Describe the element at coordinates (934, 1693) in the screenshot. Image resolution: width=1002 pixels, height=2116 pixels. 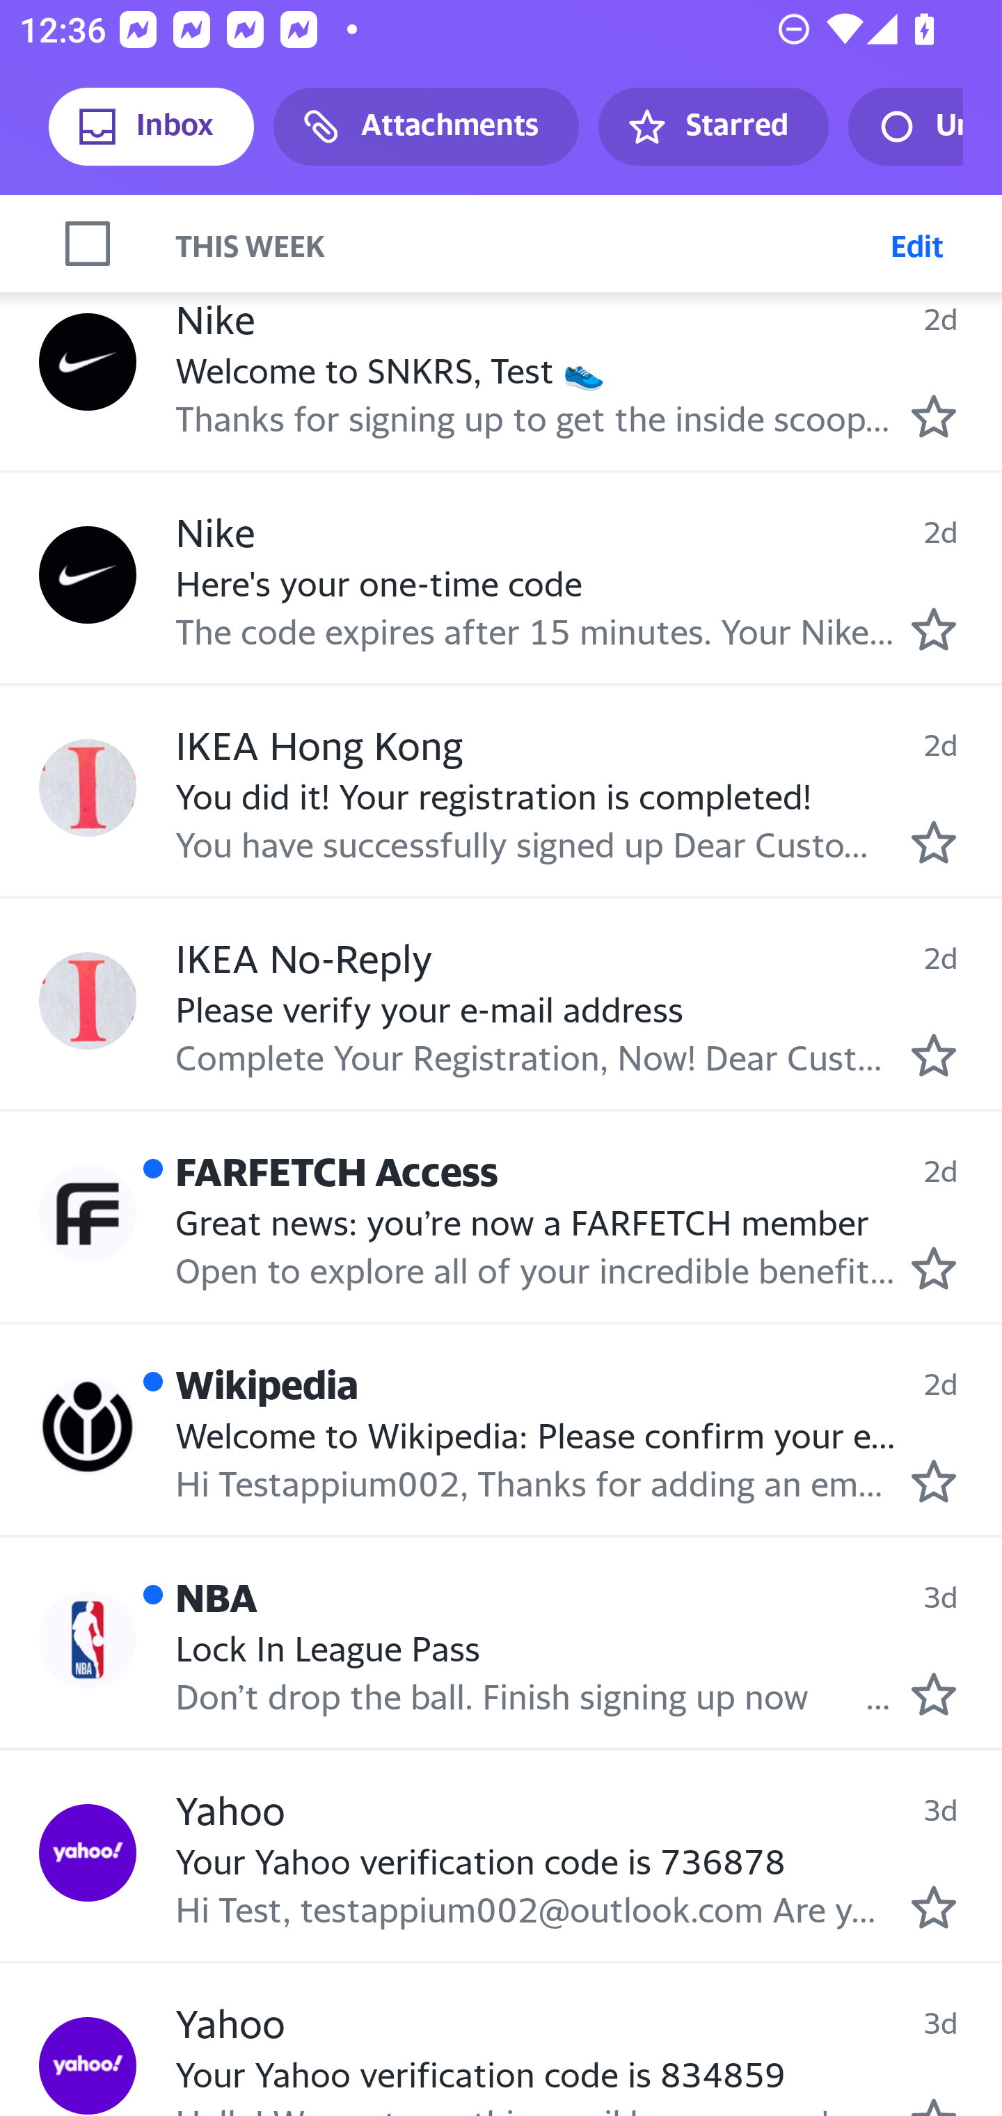
I see `Mark as starred.` at that location.